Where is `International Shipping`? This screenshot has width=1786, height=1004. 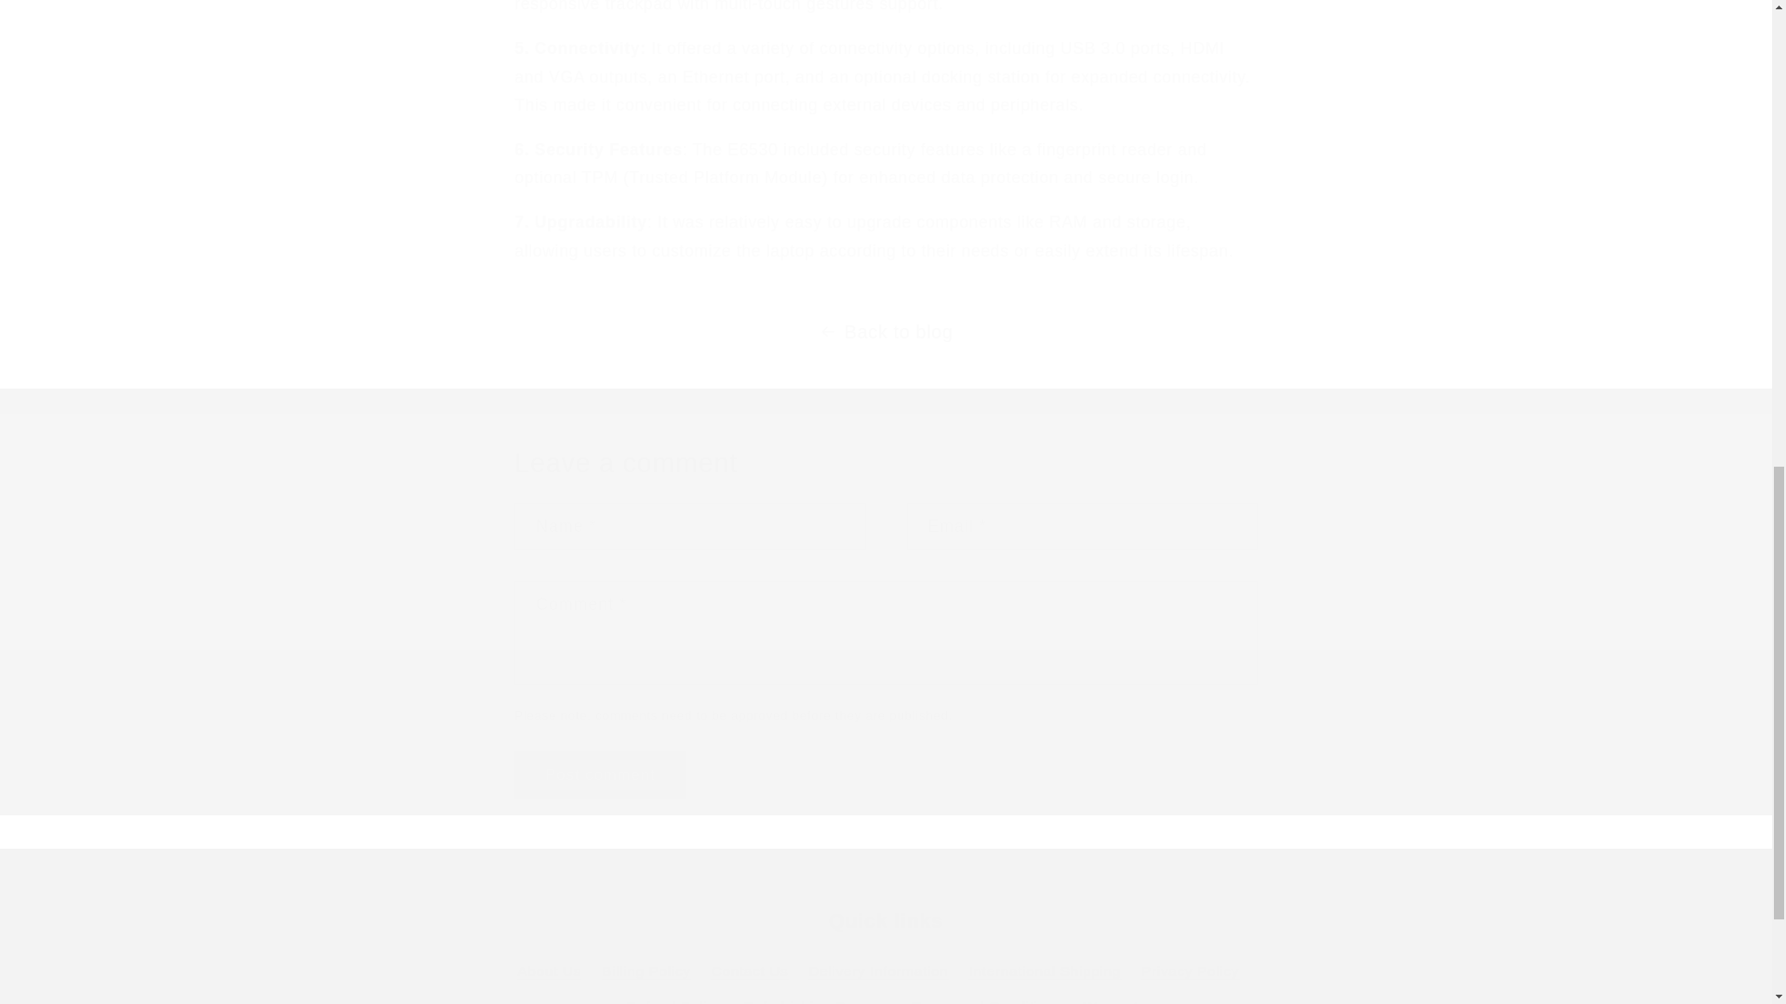
International Shipping is located at coordinates (1046, 972).